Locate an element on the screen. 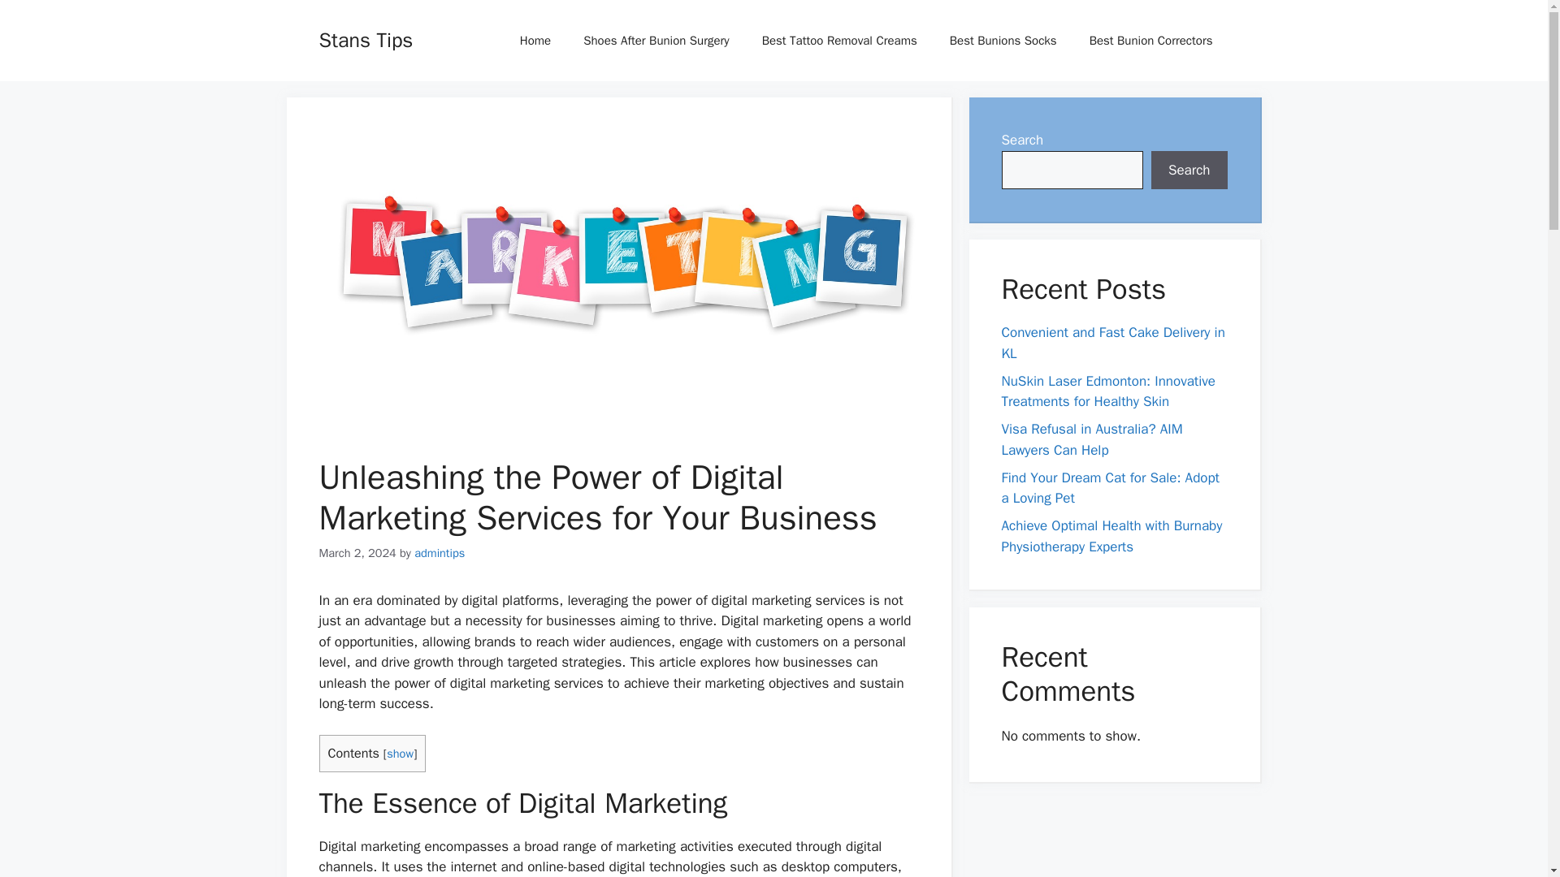  Convenient and Fast Cake Delivery in KL is located at coordinates (1113, 343).